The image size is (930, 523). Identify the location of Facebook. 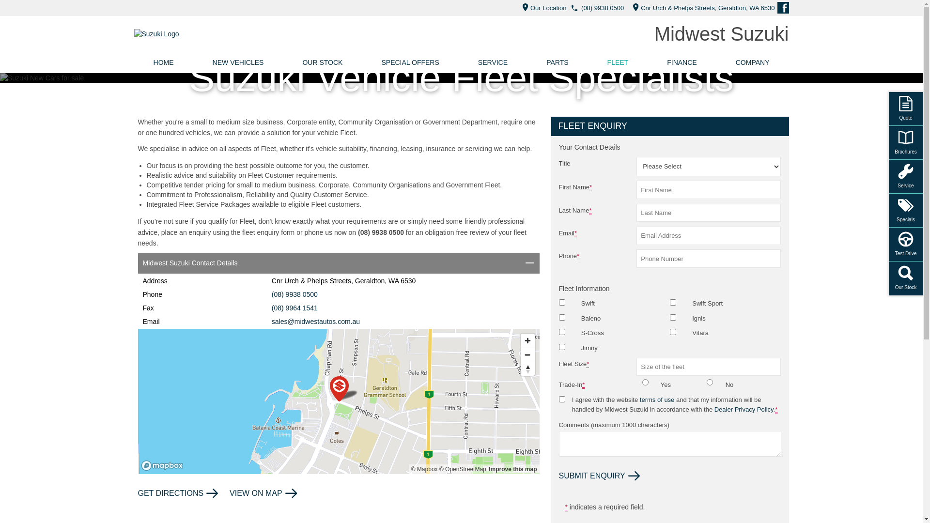
(783, 8).